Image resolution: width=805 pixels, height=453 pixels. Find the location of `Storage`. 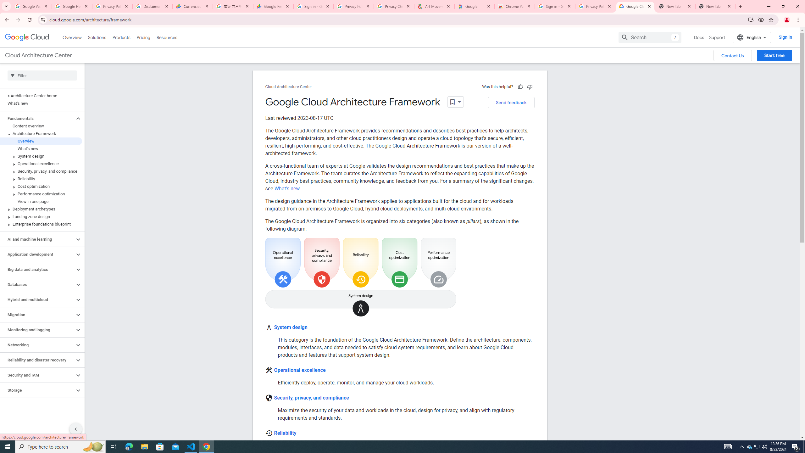

Storage is located at coordinates (37, 390).